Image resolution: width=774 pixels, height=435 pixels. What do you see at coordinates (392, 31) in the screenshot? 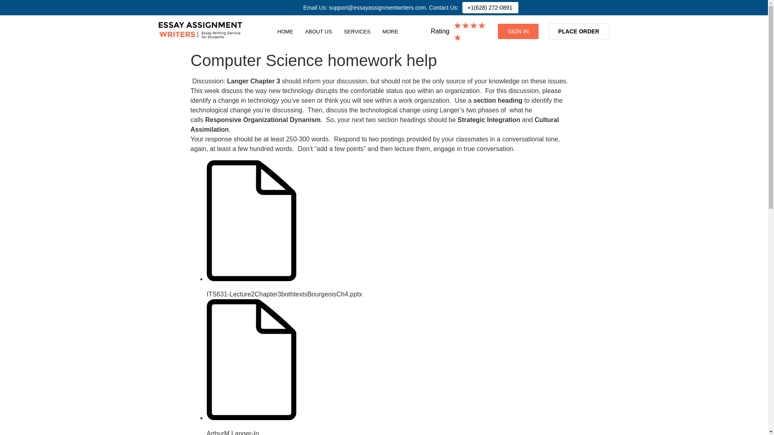
I see `MORE` at bounding box center [392, 31].